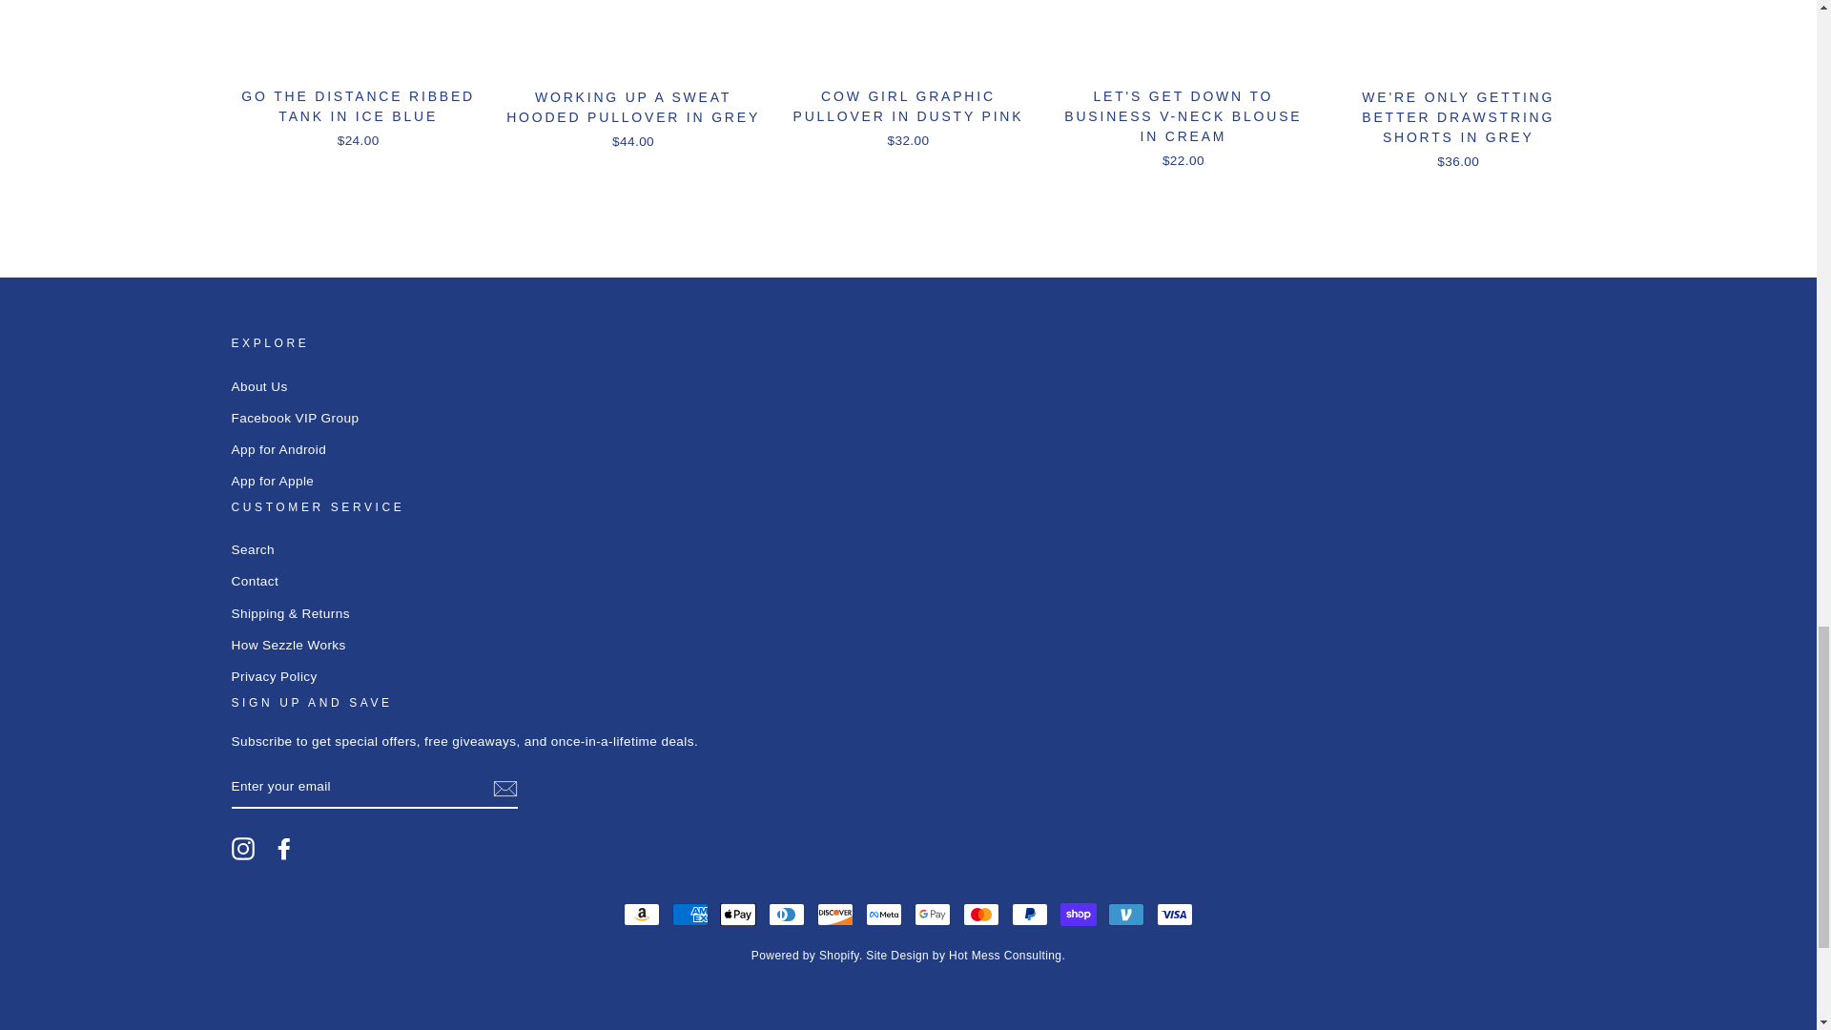  What do you see at coordinates (737, 914) in the screenshot?
I see `Apple Pay` at bounding box center [737, 914].